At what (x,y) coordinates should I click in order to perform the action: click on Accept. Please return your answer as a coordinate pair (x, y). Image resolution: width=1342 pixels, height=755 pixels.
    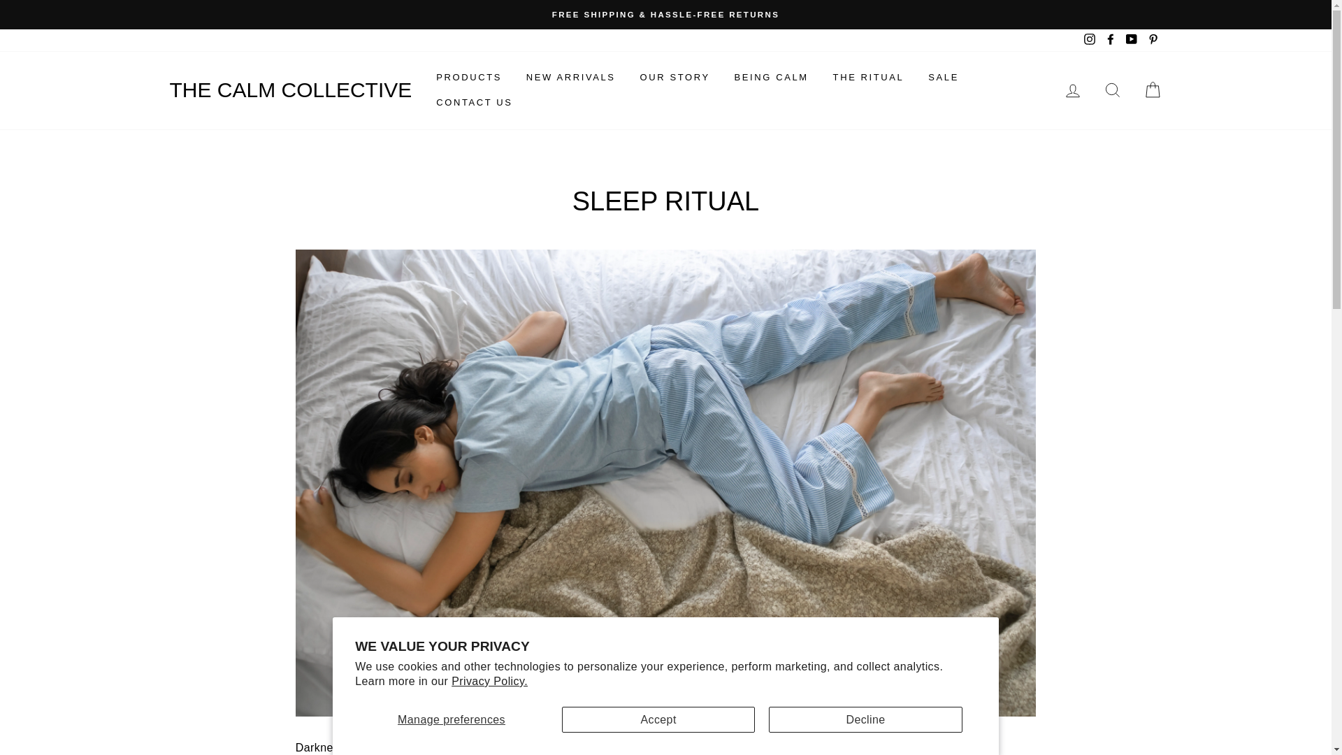
    Looking at the image, I should click on (658, 719).